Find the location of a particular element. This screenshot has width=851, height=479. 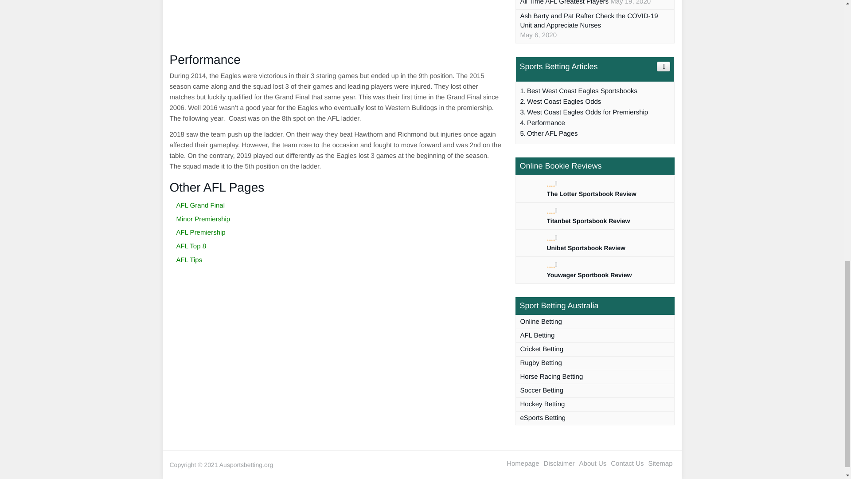

Other AFL Pages is located at coordinates (549, 134).